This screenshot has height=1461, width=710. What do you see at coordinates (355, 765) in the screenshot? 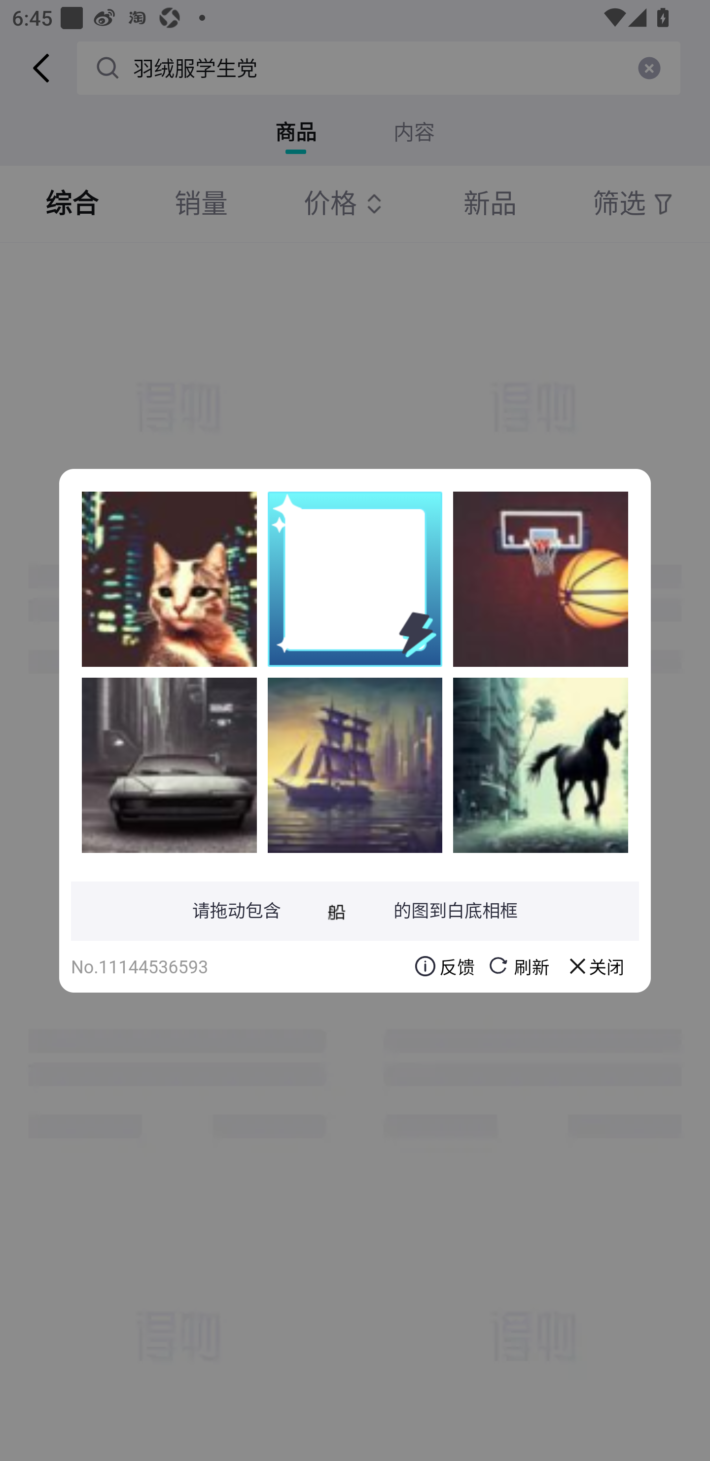
I see `GIJn7` at bounding box center [355, 765].